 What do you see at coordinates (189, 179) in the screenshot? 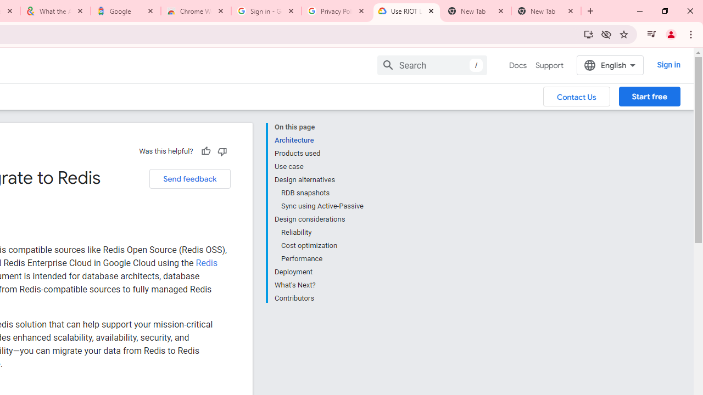
I see `Send feedback` at bounding box center [189, 179].